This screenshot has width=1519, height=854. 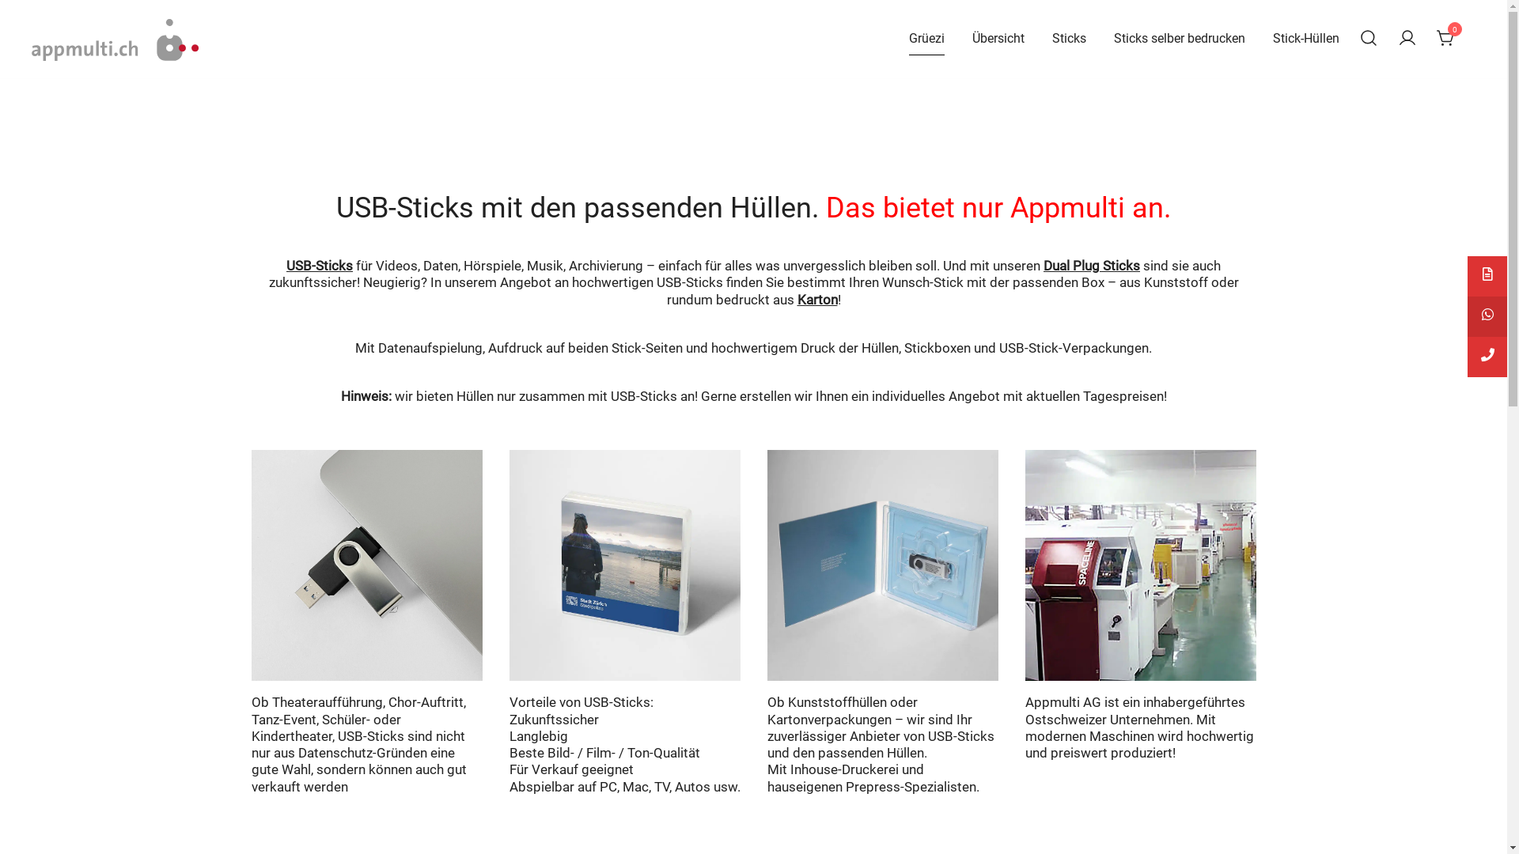 What do you see at coordinates (818, 299) in the screenshot?
I see `Karton` at bounding box center [818, 299].